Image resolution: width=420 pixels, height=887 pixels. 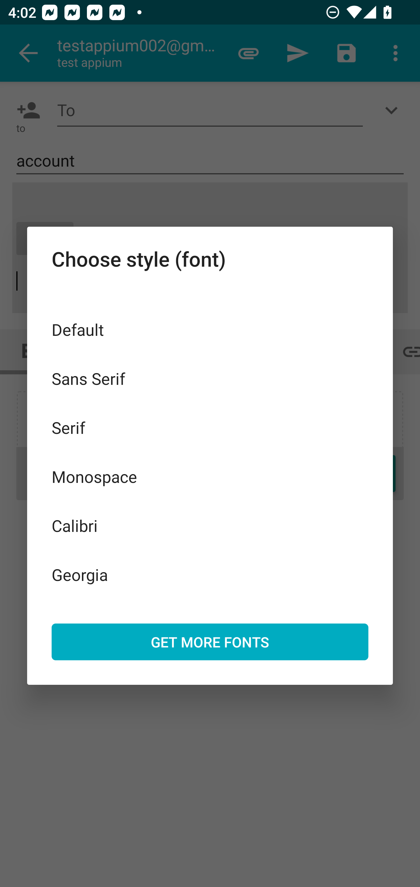 What do you see at coordinates (210, 427) in the screenshot?
I see `Serif` at bounding box center [210, 427].